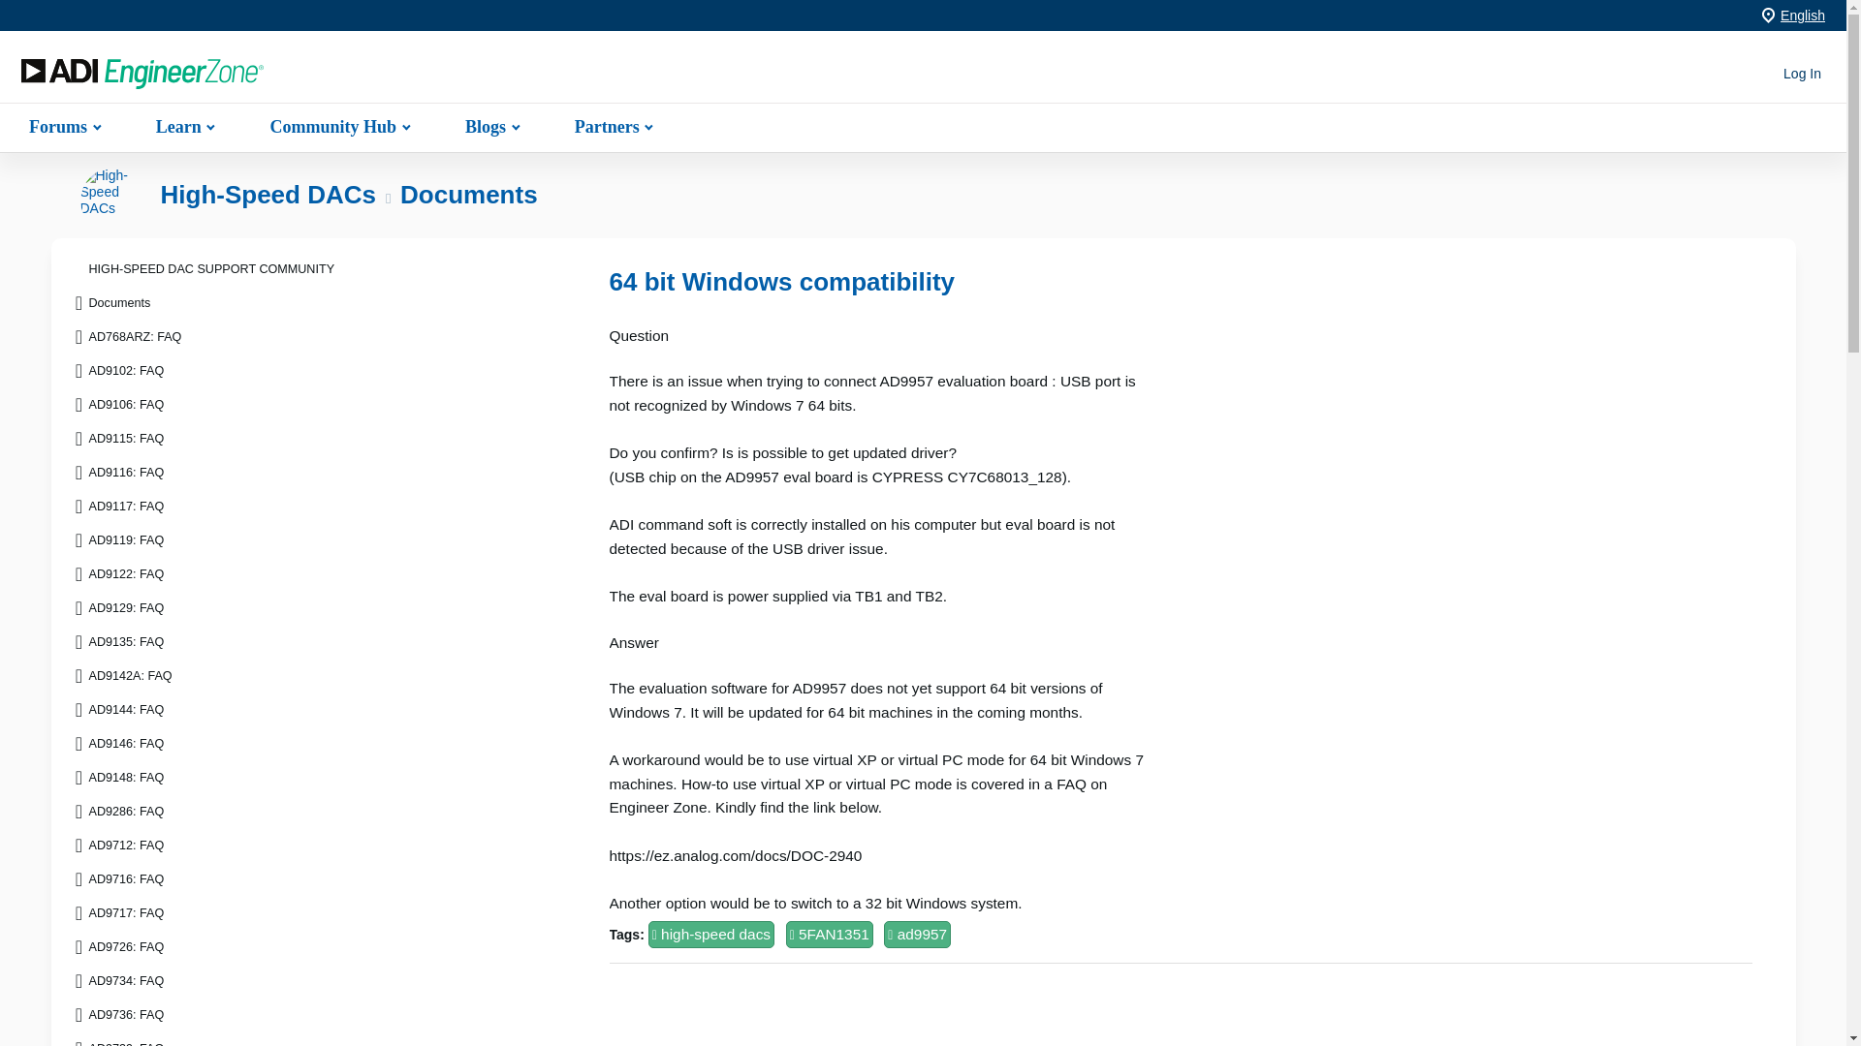 The width and height of the screenshot is (1861, 1046). I want to click on Join or sign in, so click(1802, 74).